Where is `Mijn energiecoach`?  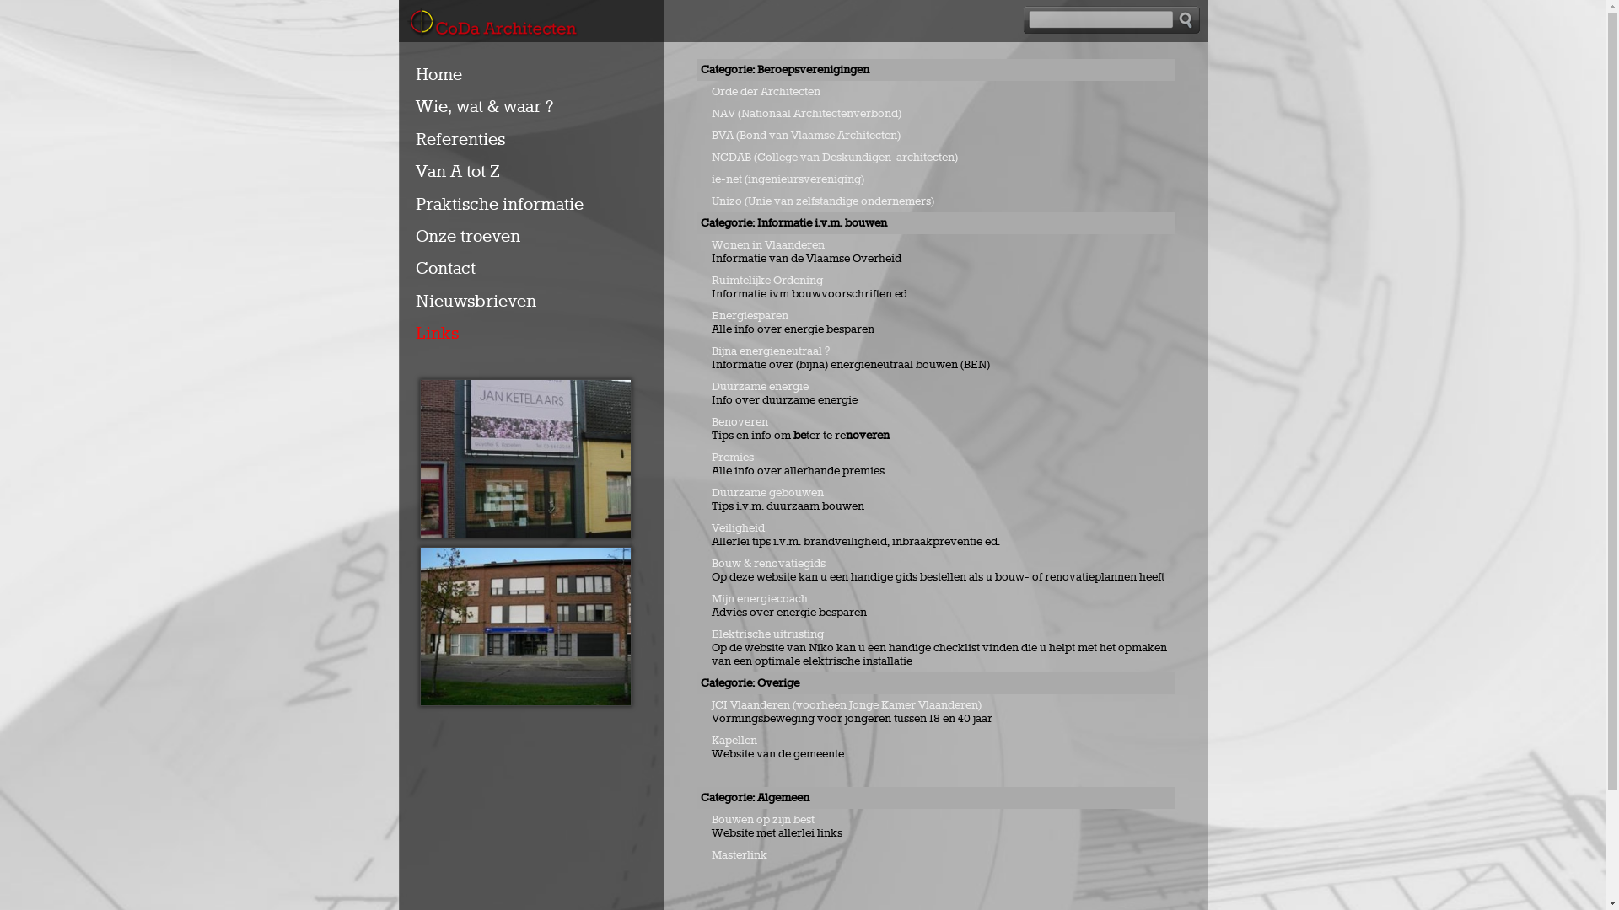 Mijn energiecoach is located at coordinates (760, 599).